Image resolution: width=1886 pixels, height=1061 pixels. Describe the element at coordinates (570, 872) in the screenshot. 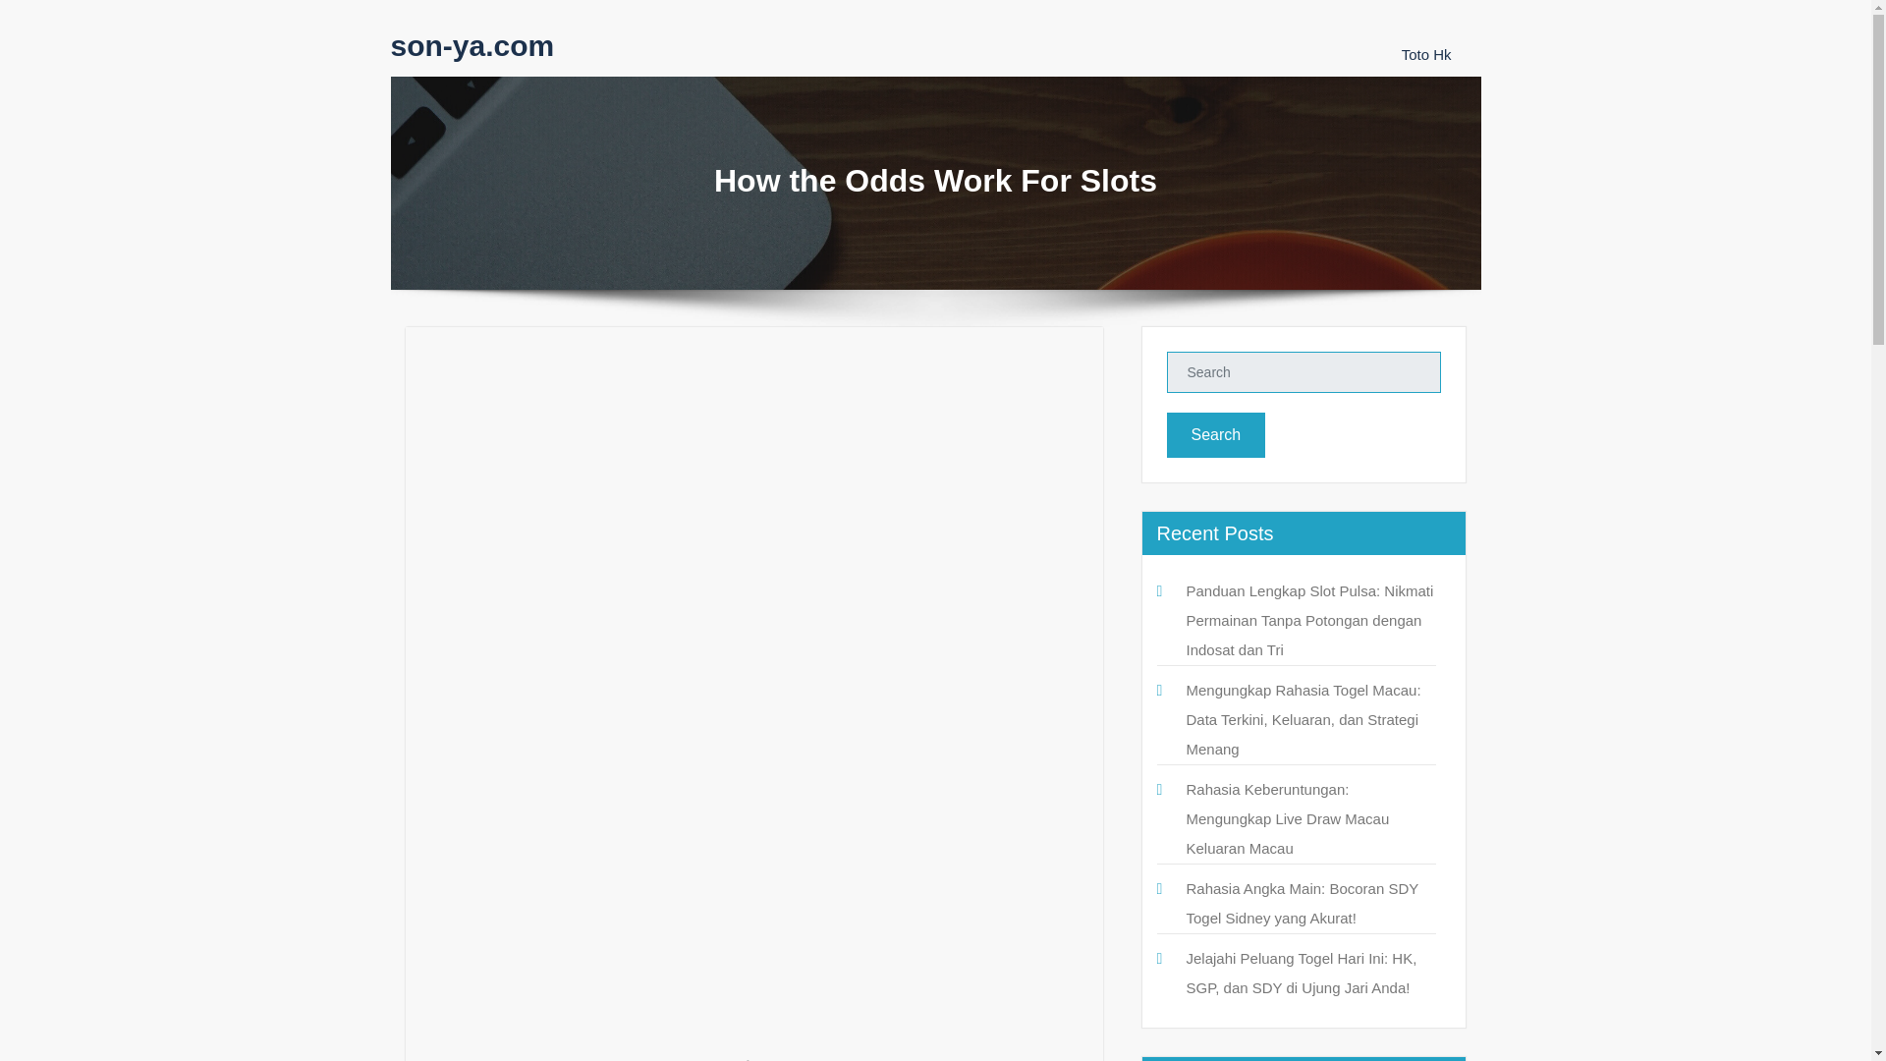

I see `keluaran sgp` at that location.